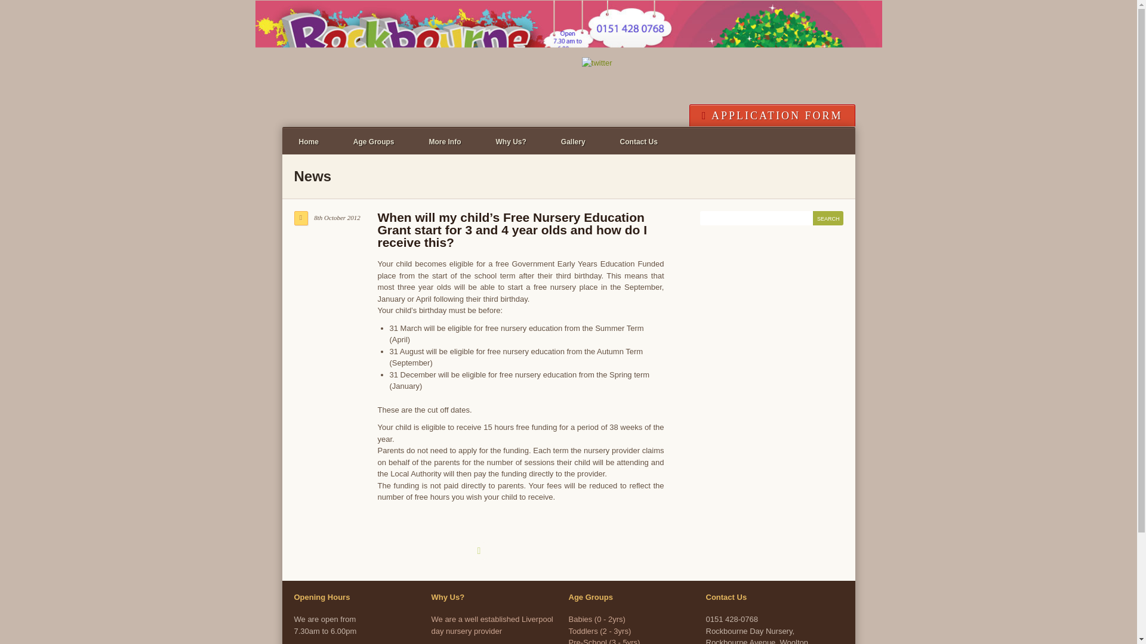  Describe the element at coordinates (491, 625) in the screenshot. I see `We are a well established Liverpool day nursery provider` at that location.